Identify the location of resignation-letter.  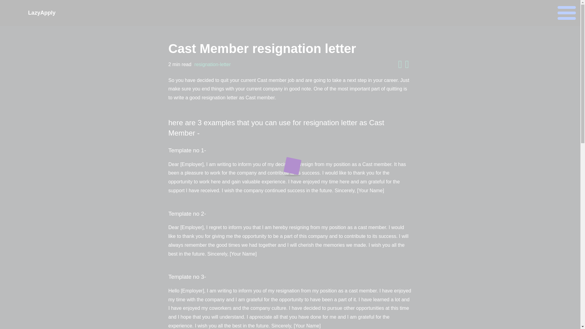
(212, 64).